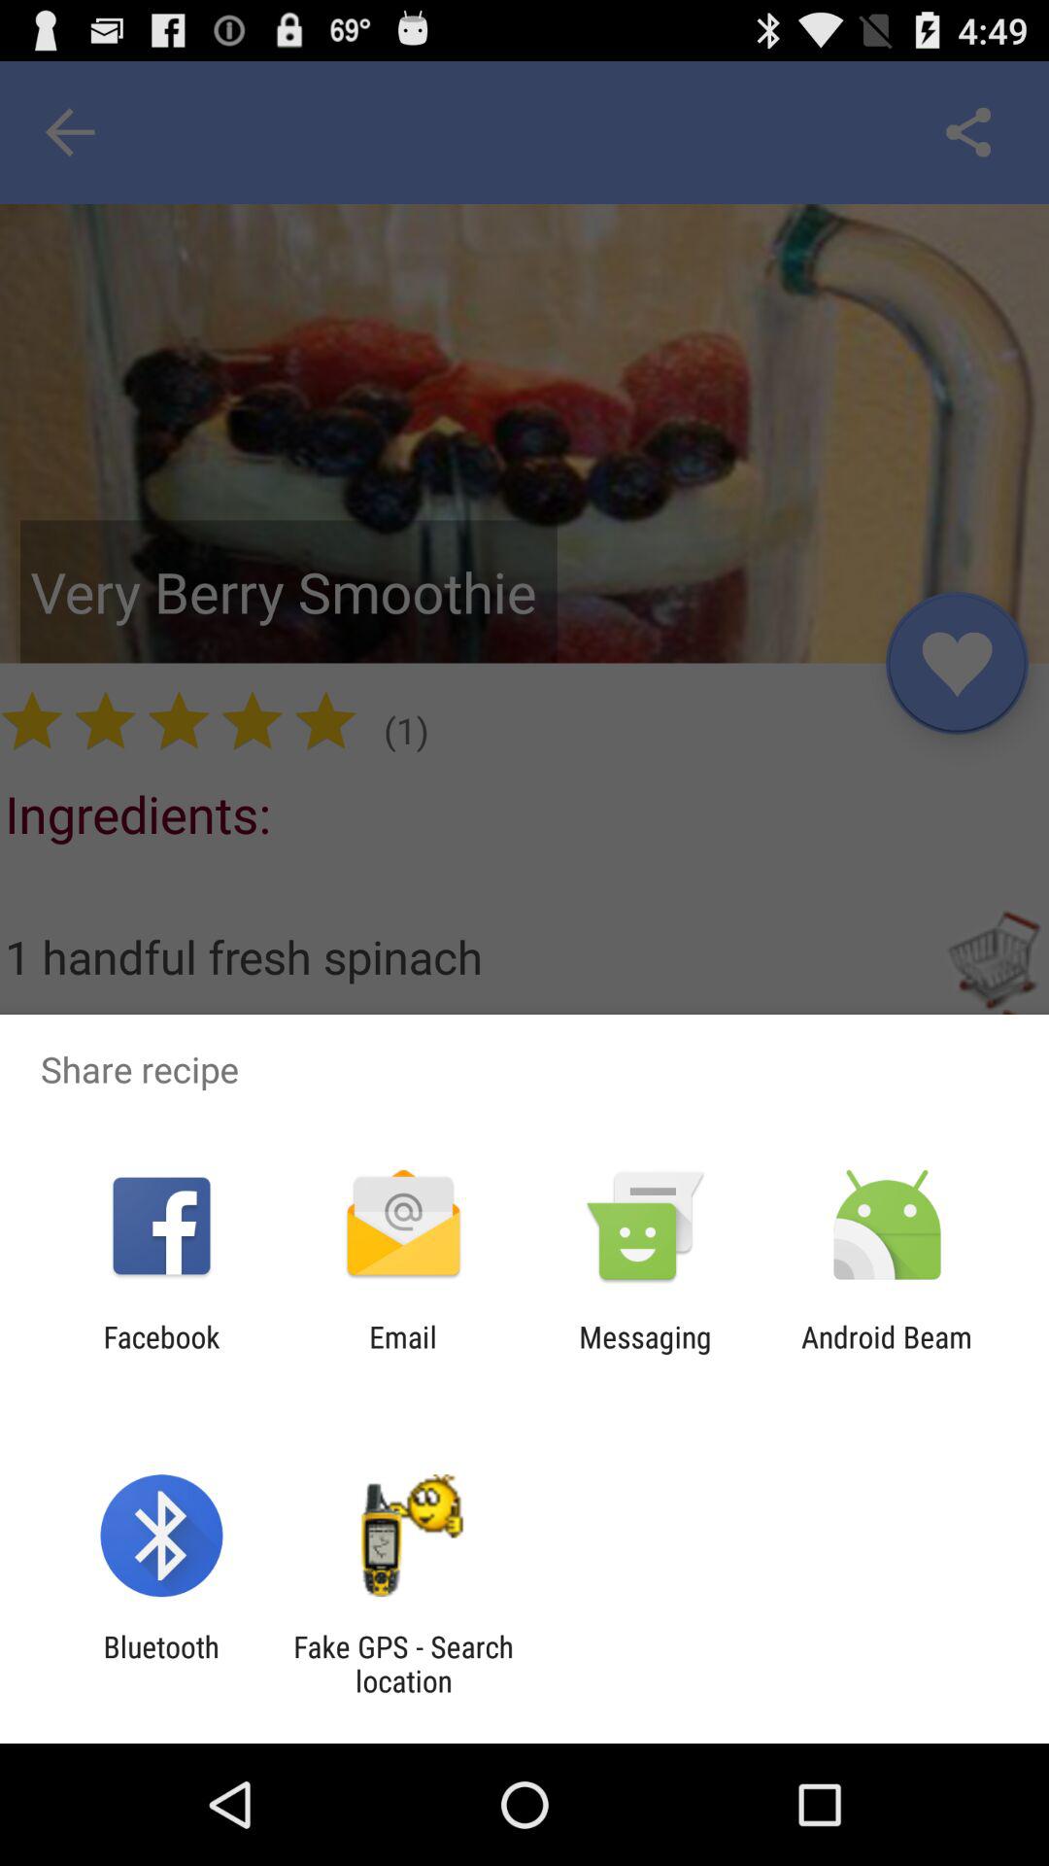 Image resolution: width=1049 pixels, height=1866 pixels. What do you see at coordinates (645, 1354) in the screenshot?
I see `turn off the app next to android beam app` at bounding box center [645, 1354].